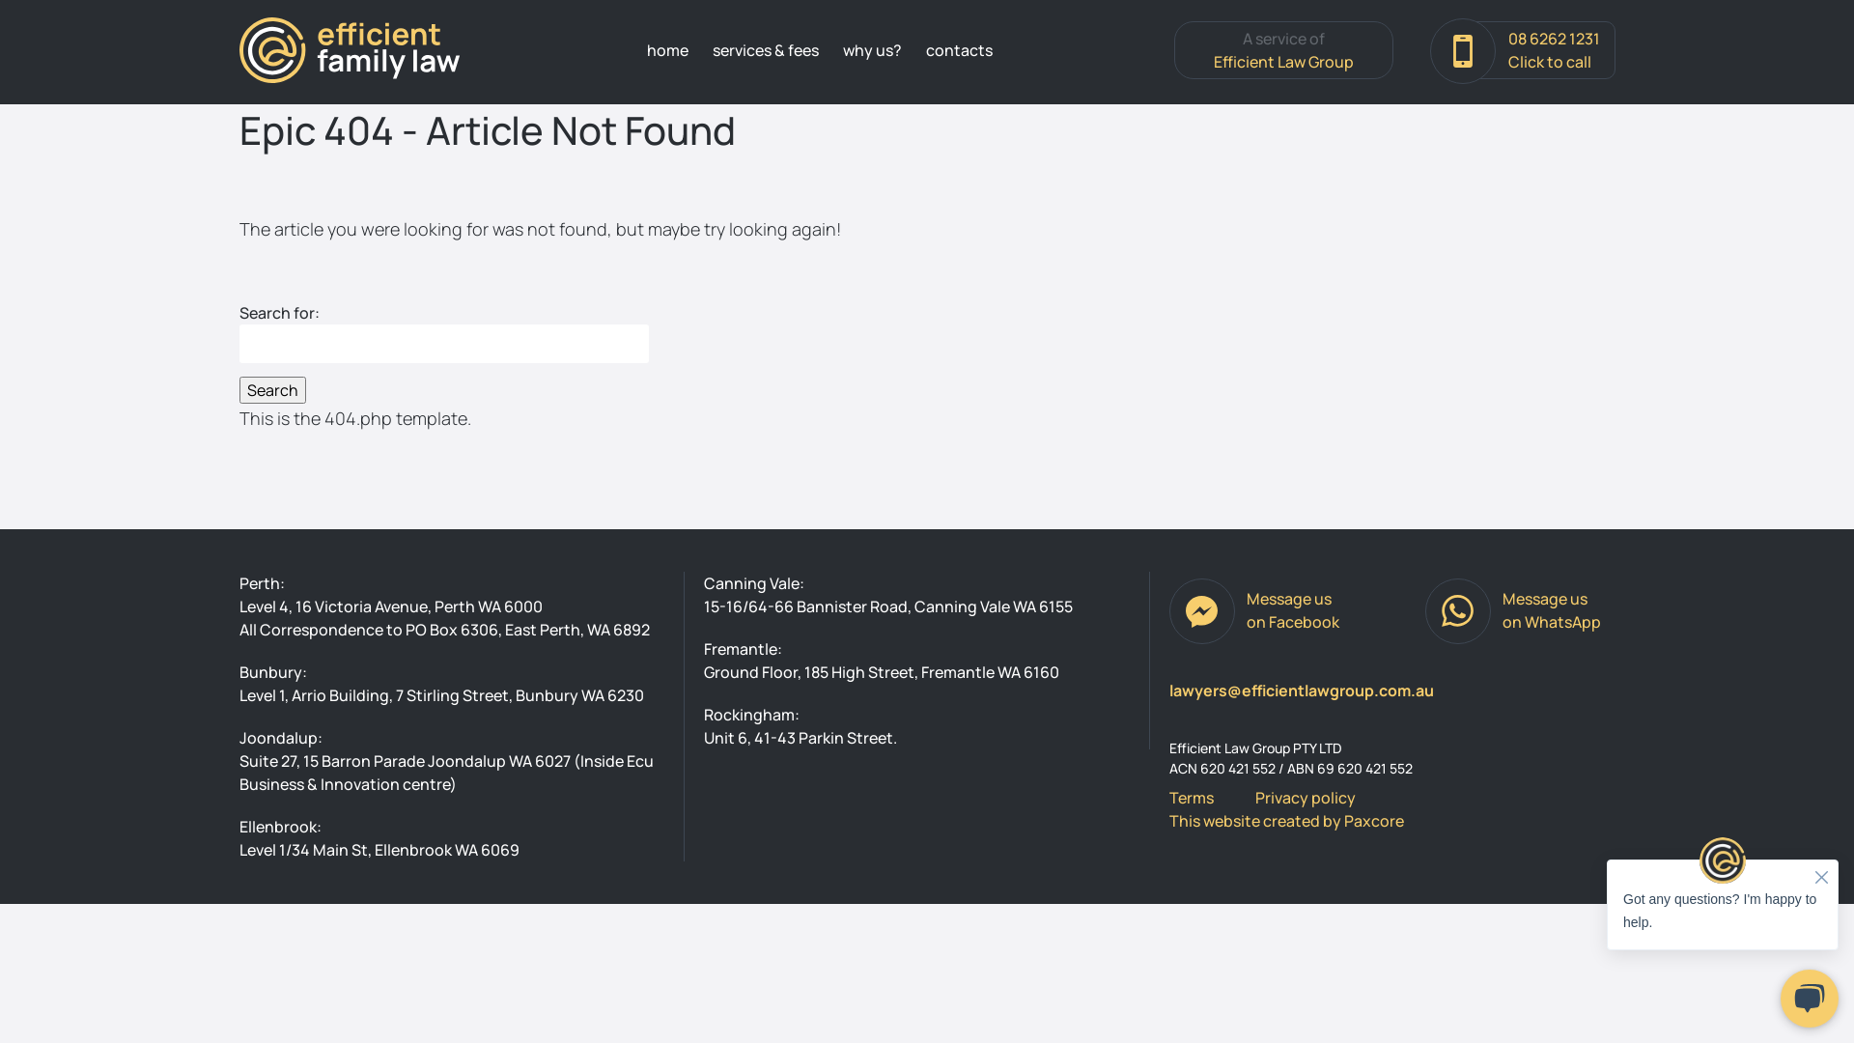  Describe the element at coordinates (1520, 610) in the screenshot. I see `Message us
on WhatsApp` at that location.